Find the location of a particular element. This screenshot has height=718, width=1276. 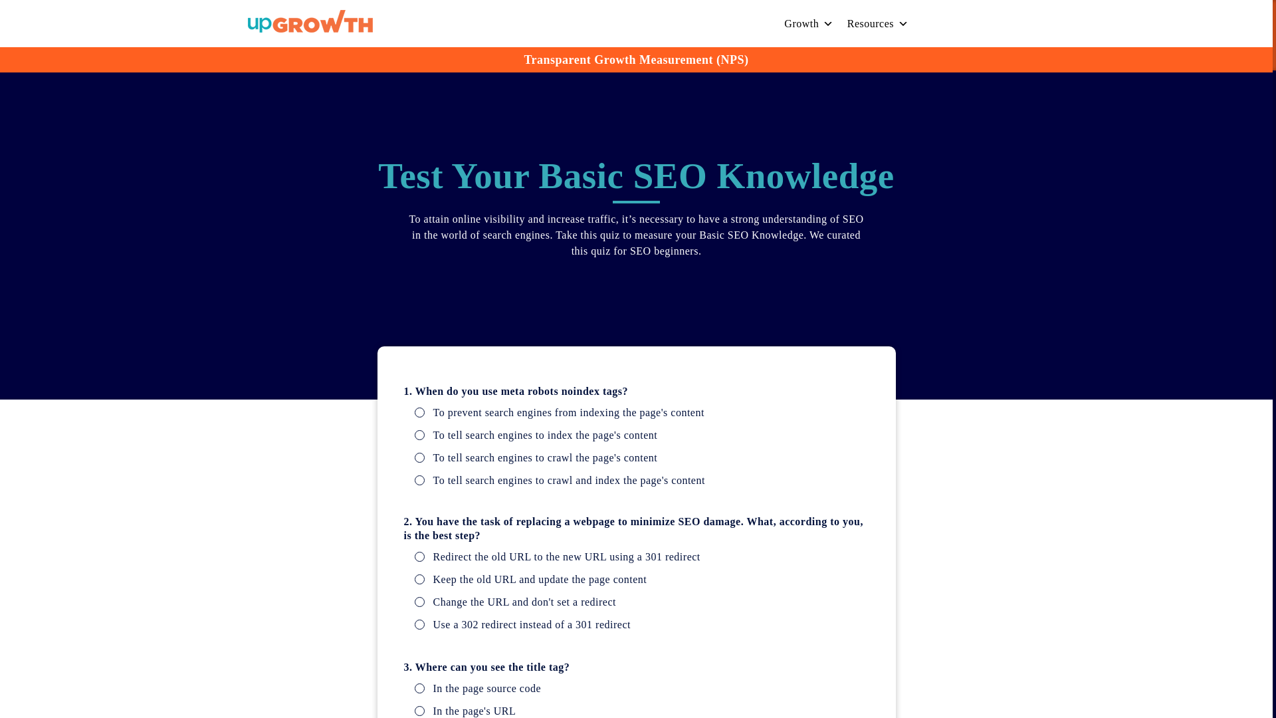

Resources is located at coordinates (879, 24).